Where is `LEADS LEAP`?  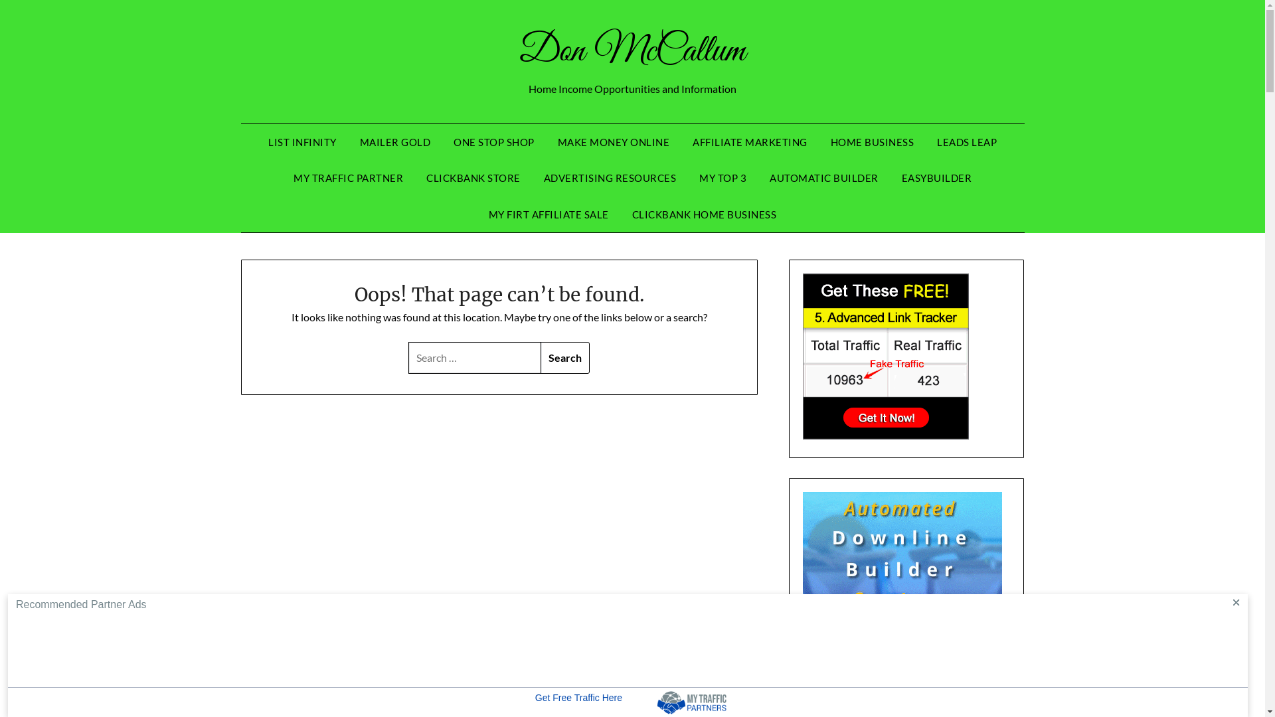 LEADS LEAP is located at coordinates (967, 142).